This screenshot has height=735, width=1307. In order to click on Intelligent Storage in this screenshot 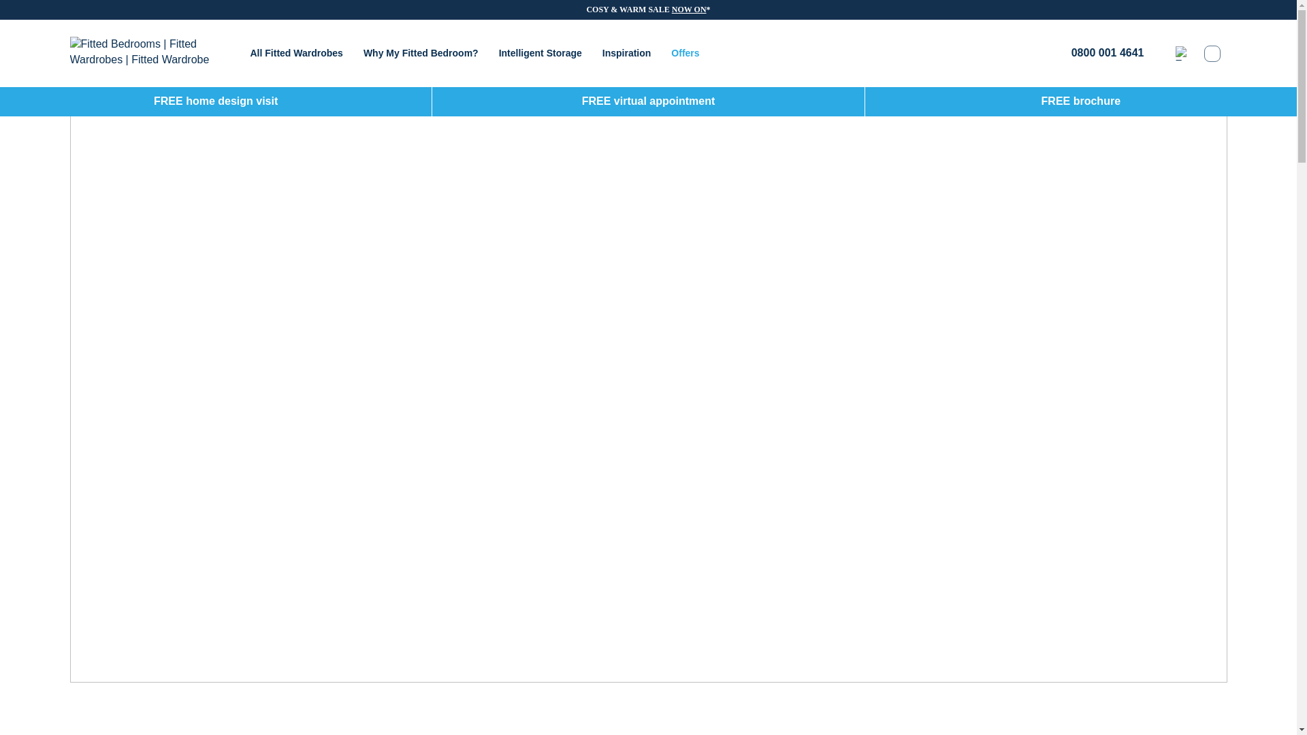, I will do `click(540, 53)`.